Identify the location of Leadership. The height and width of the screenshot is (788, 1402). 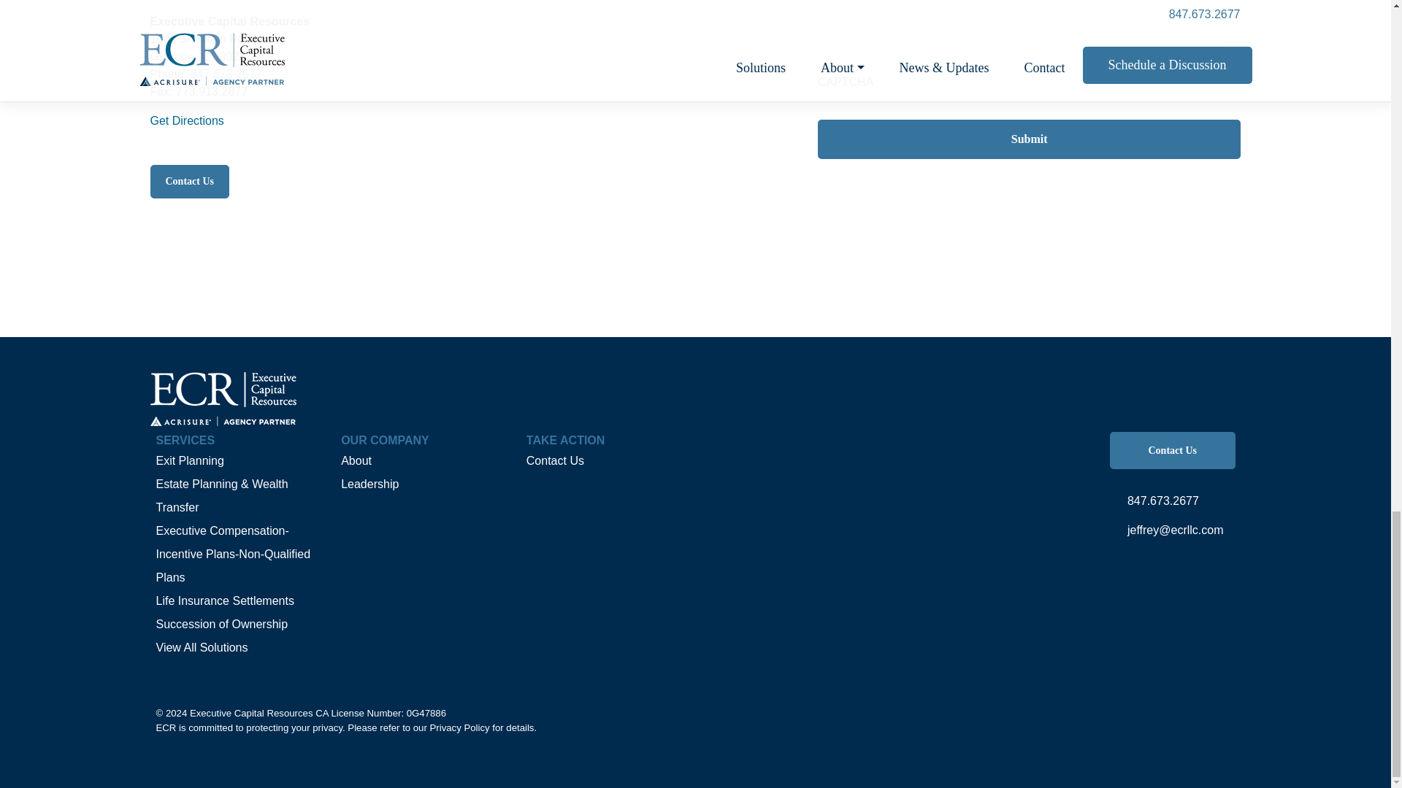
(369, 483).